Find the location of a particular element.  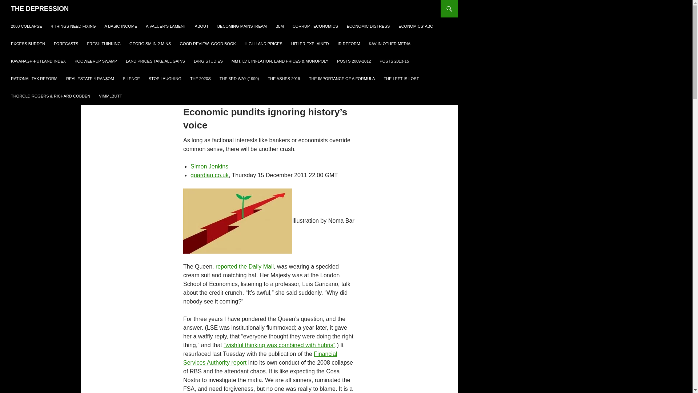

RATIONAL TAX REFORM is located at coordinates (34, 79).